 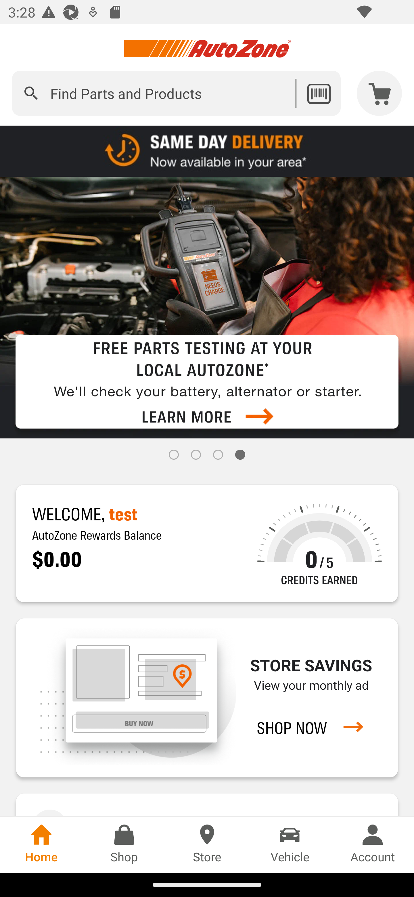 What do you see at coordinates (290, 844) in the screenshot?
I see `Vehicle` at bounding box center [290, 844].